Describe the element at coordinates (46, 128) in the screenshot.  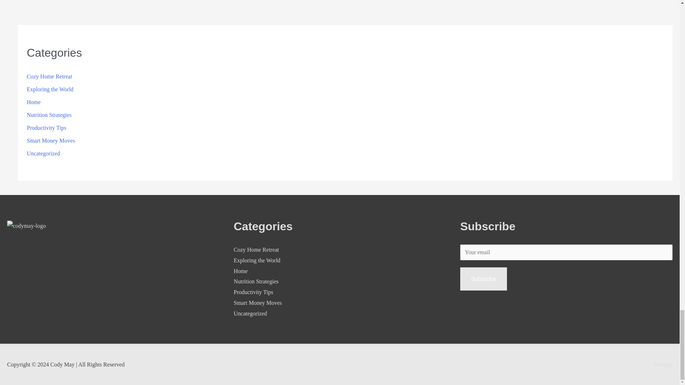
I see `Productivity Tips` at that location.